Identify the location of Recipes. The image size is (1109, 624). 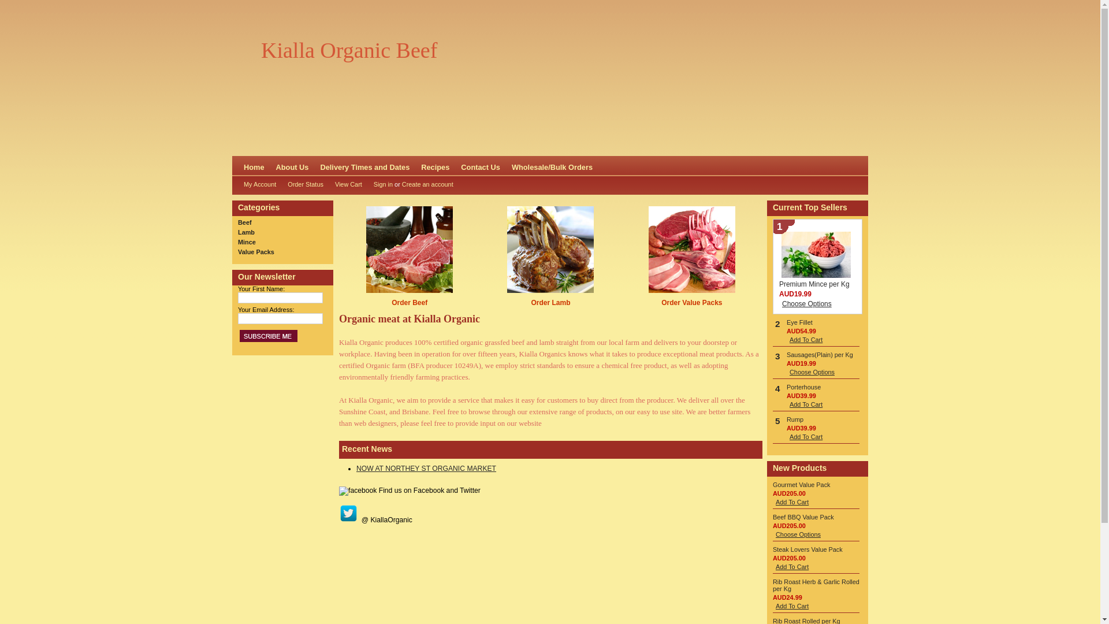
(436, 166).